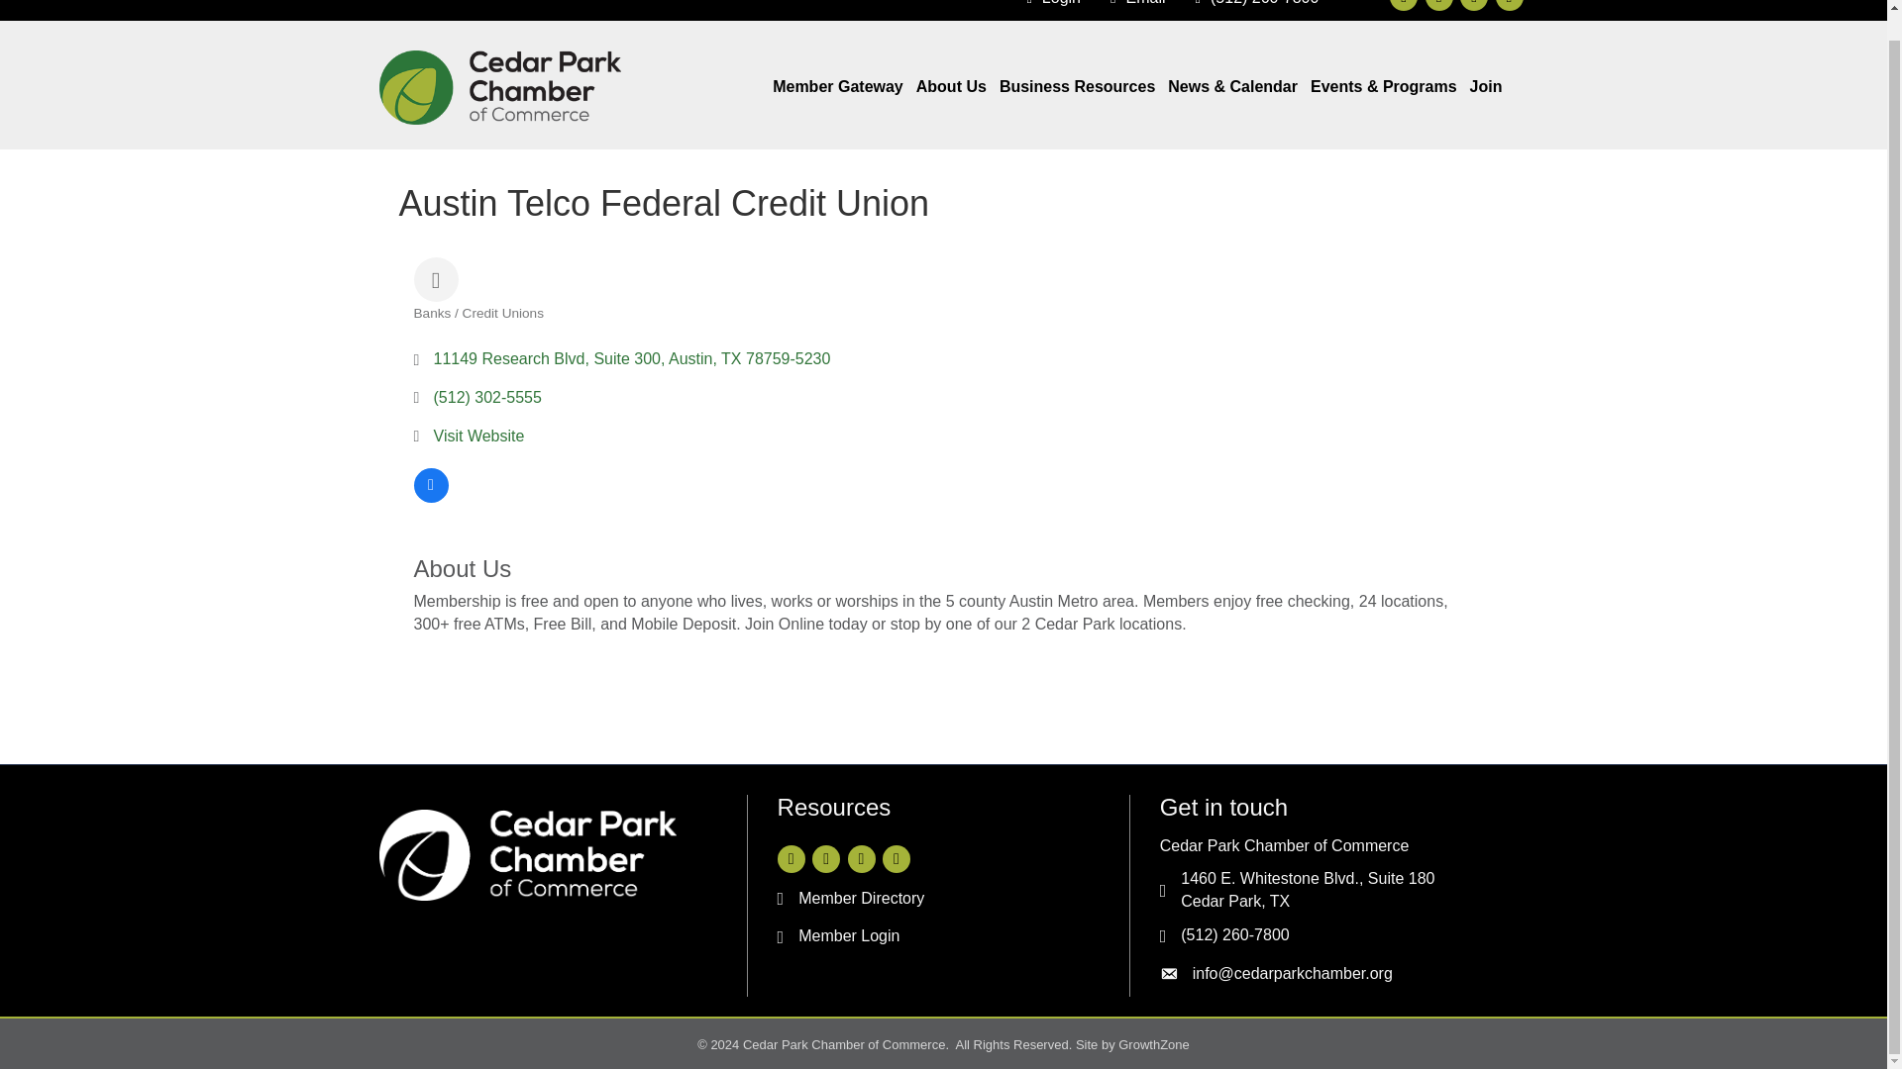  I want to click on Email, so click(1133, 4).